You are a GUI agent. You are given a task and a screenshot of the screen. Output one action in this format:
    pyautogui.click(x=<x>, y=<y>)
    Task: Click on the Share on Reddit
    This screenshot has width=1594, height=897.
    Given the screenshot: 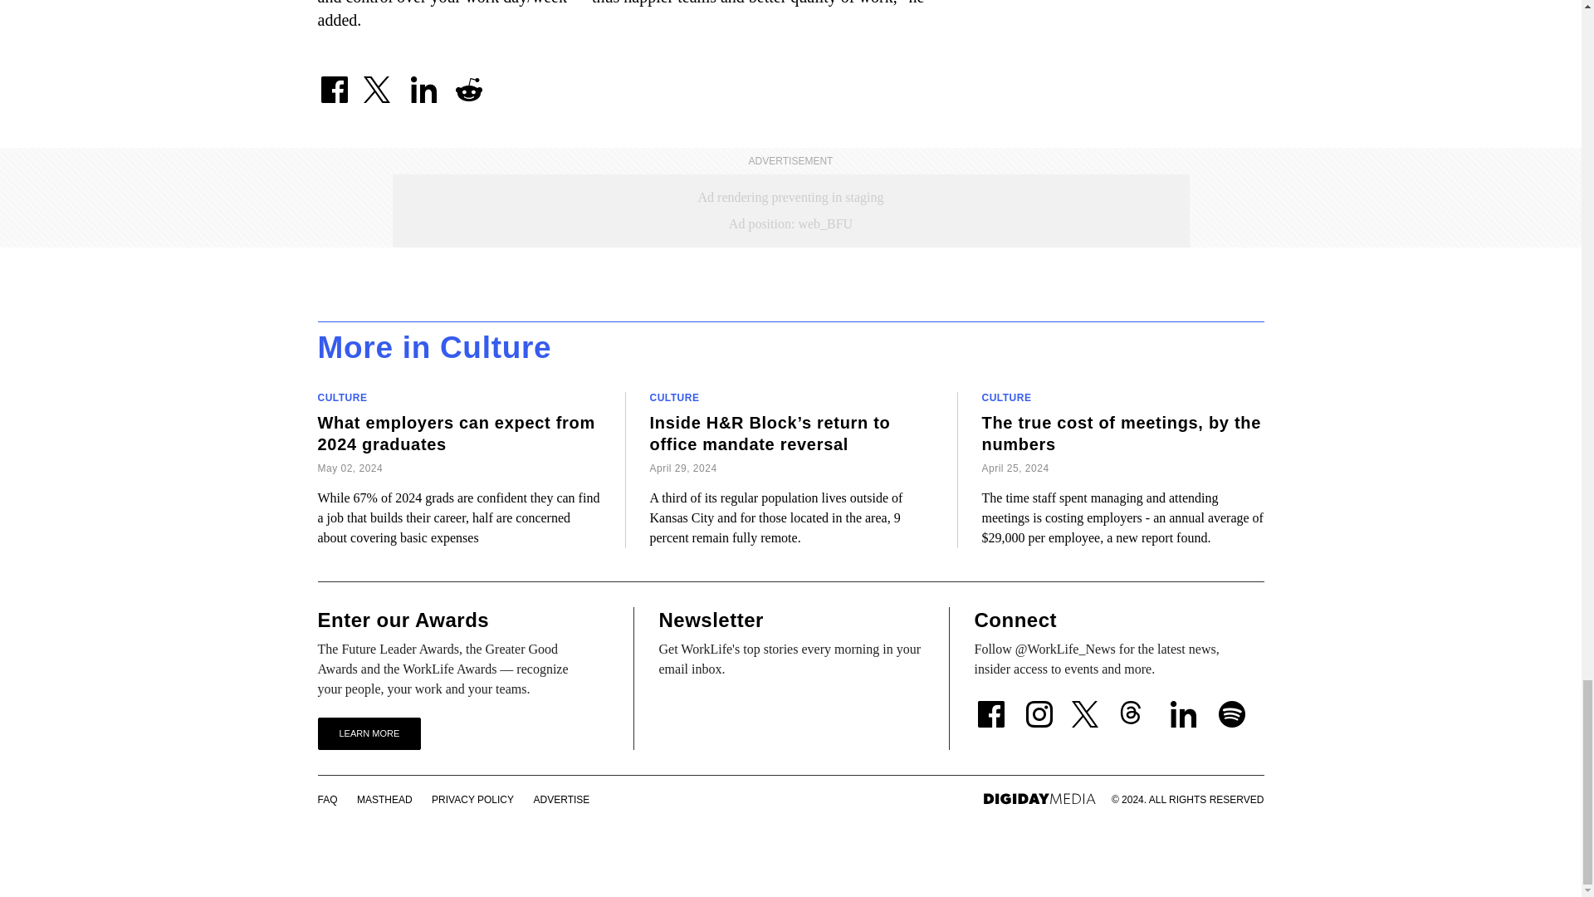 What is the action you would take?
    pyautogui.click(x=467, y=82)
    